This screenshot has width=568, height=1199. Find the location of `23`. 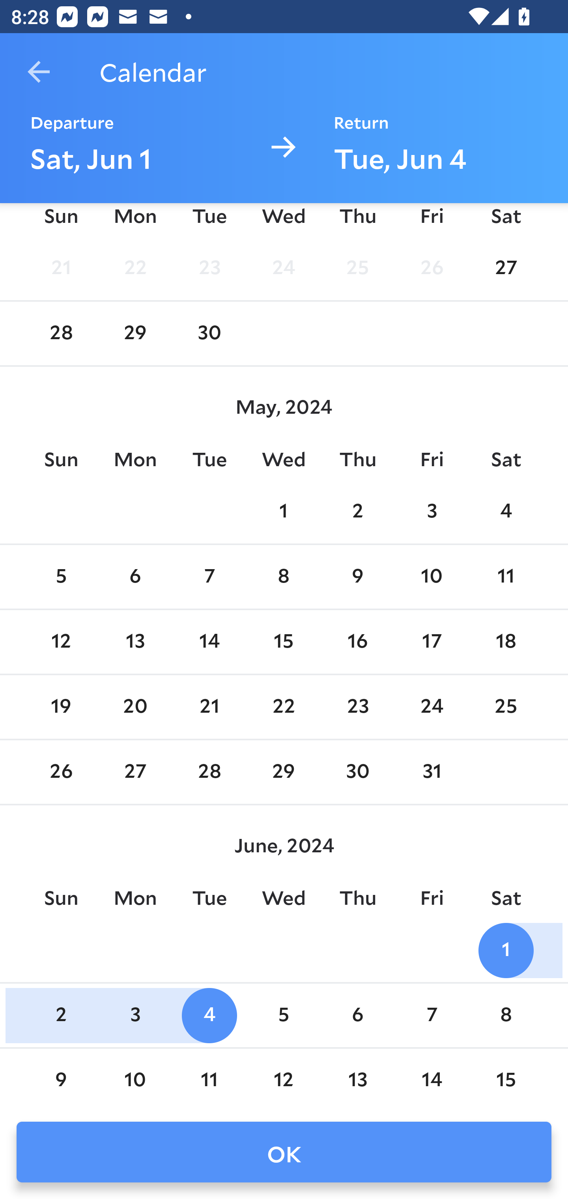

23 is located at coordinates (357, 707).